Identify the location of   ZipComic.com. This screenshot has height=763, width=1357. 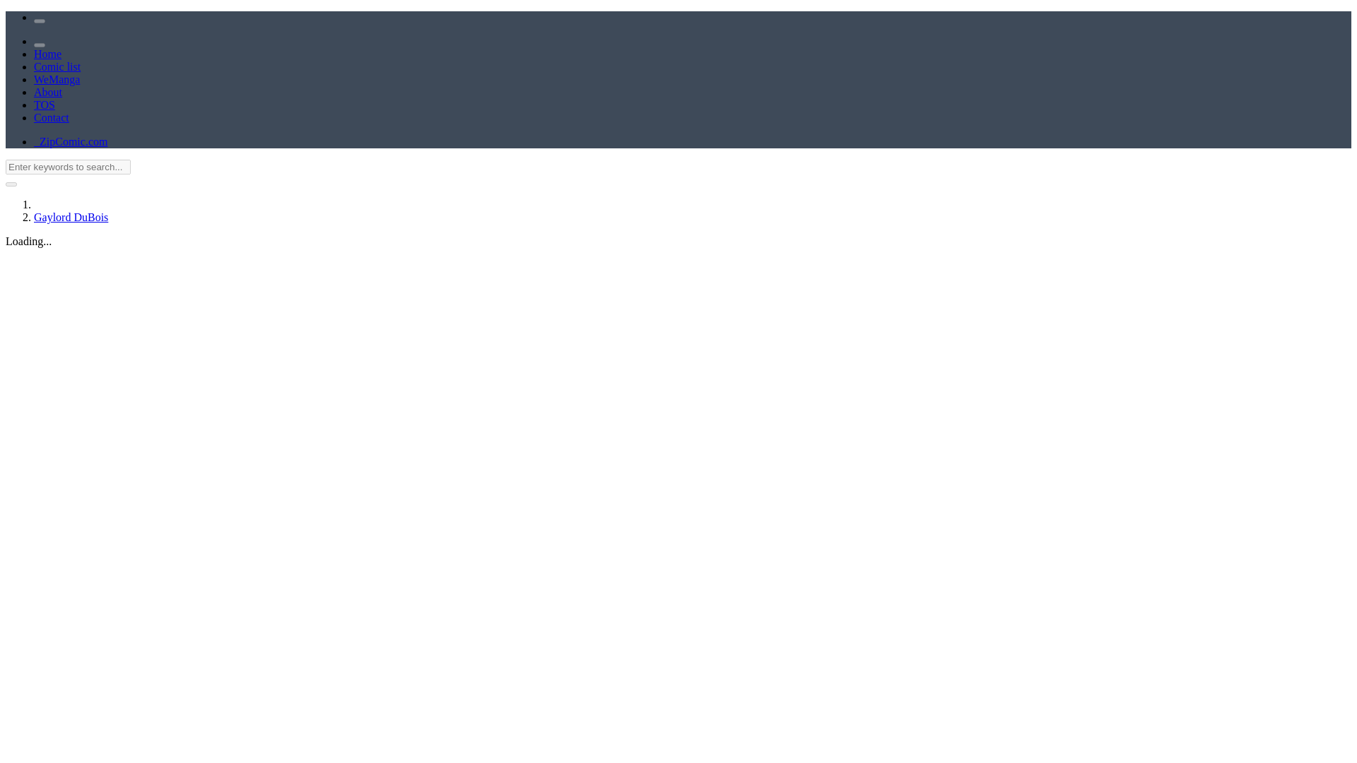
(71, 141).